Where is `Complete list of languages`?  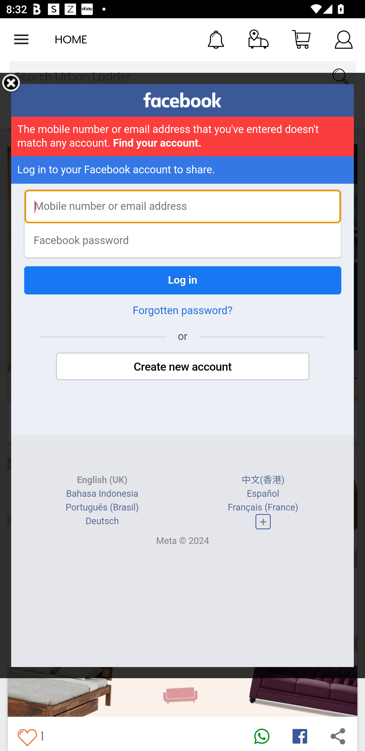 Complete list of languages is located at coordinates (263, 521).